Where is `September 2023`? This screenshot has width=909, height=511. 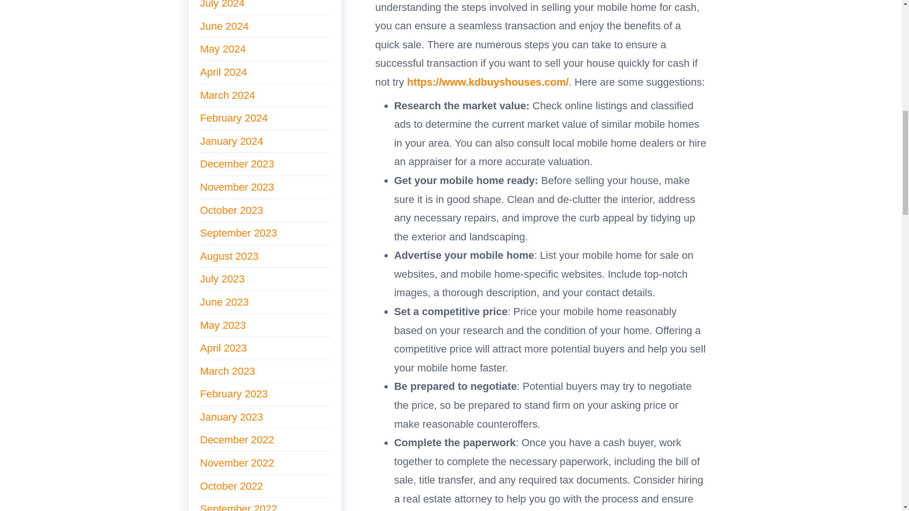 September 2023 is located at coordinates (239, 233).